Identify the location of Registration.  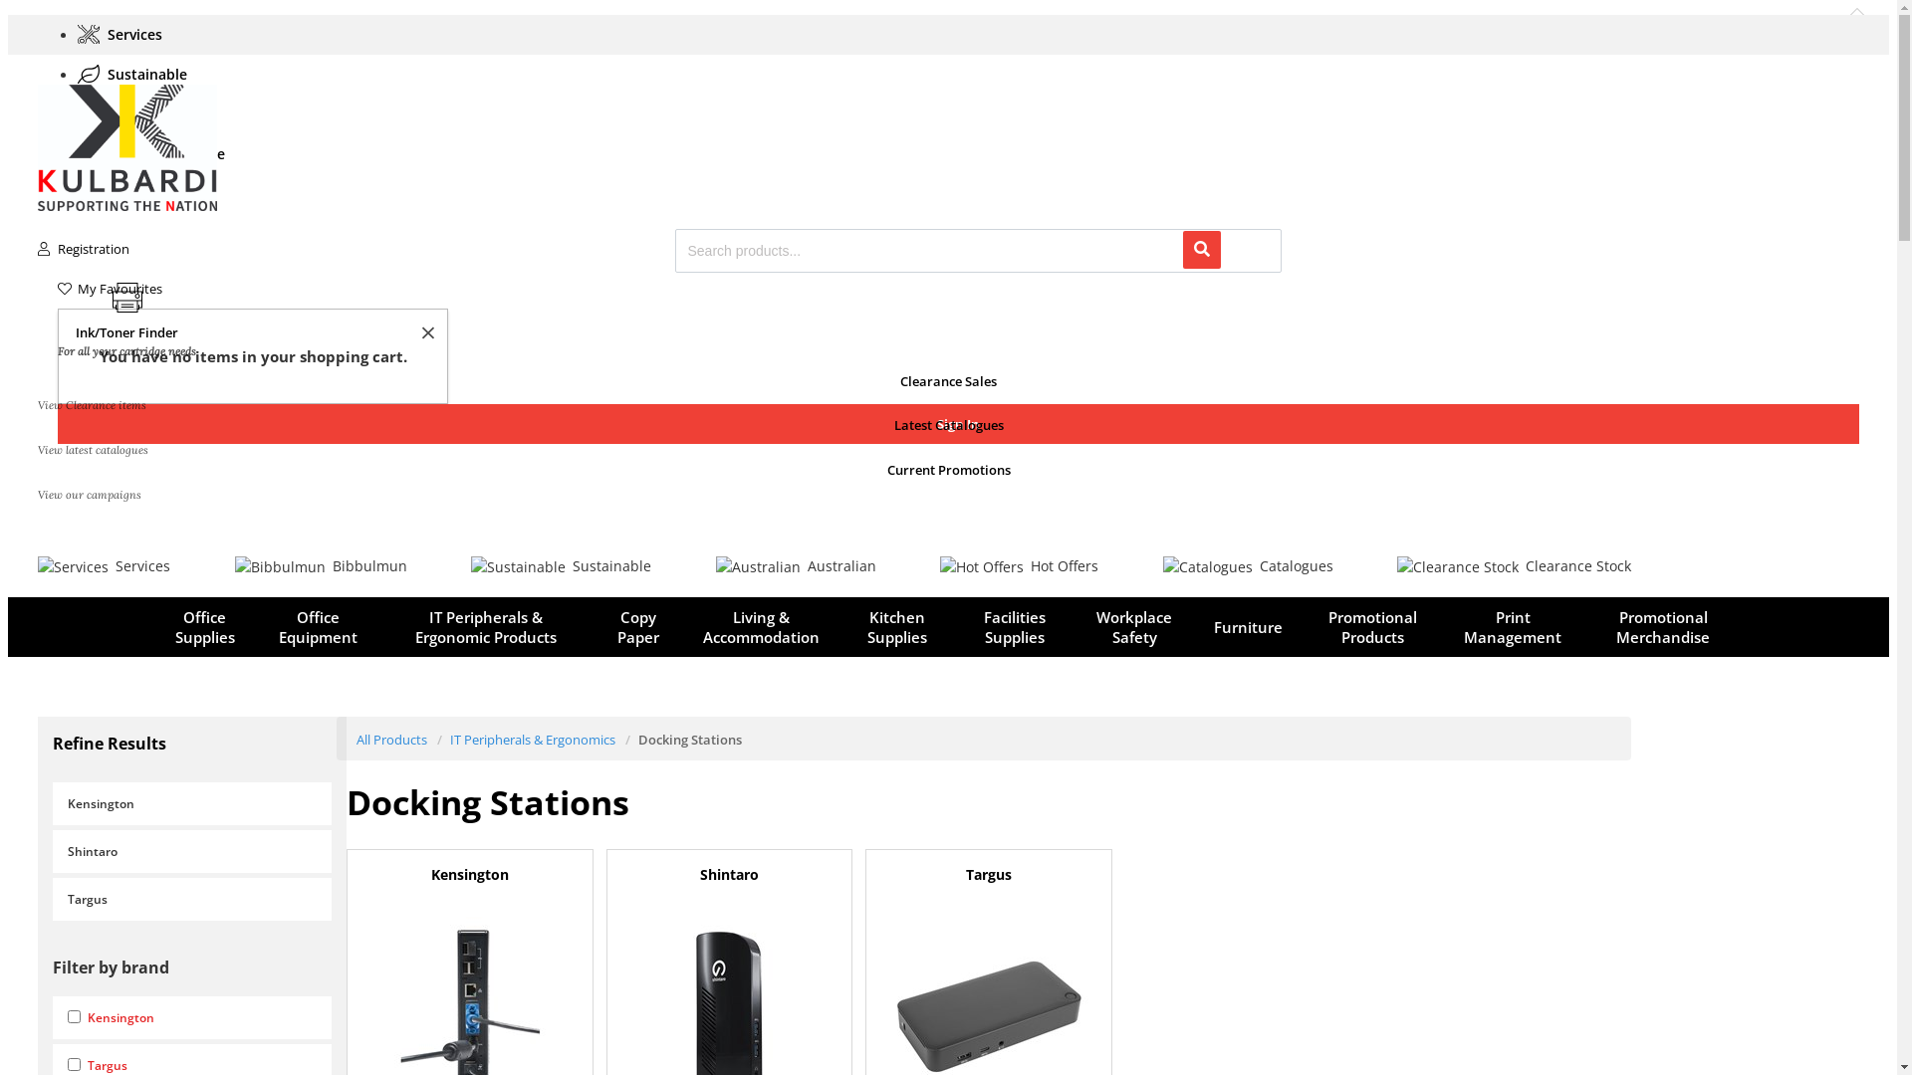
(948, 249).